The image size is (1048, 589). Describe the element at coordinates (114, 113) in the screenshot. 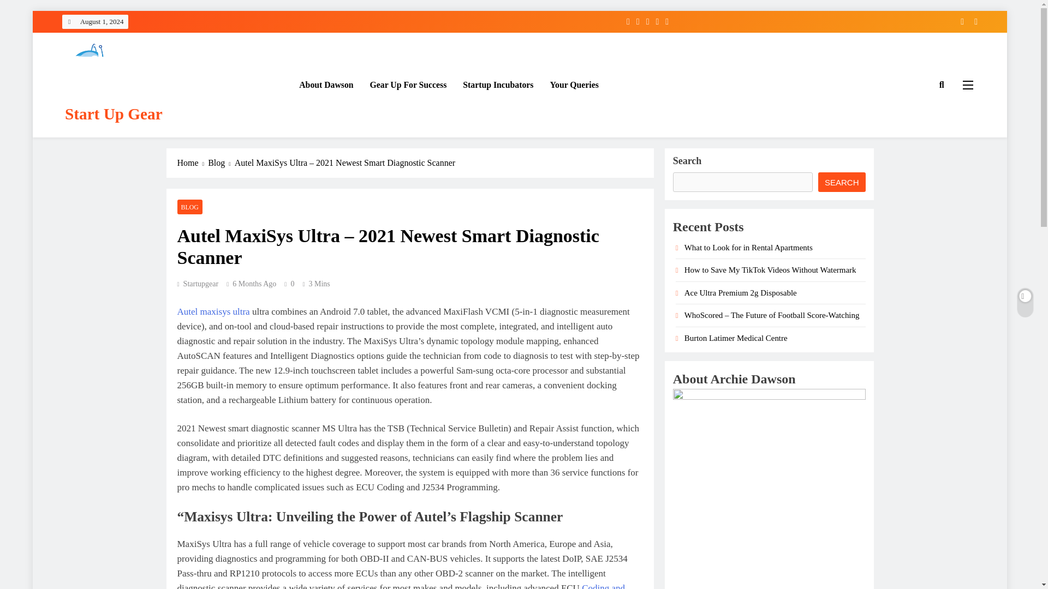

I see `Start Up Gear` at that location.